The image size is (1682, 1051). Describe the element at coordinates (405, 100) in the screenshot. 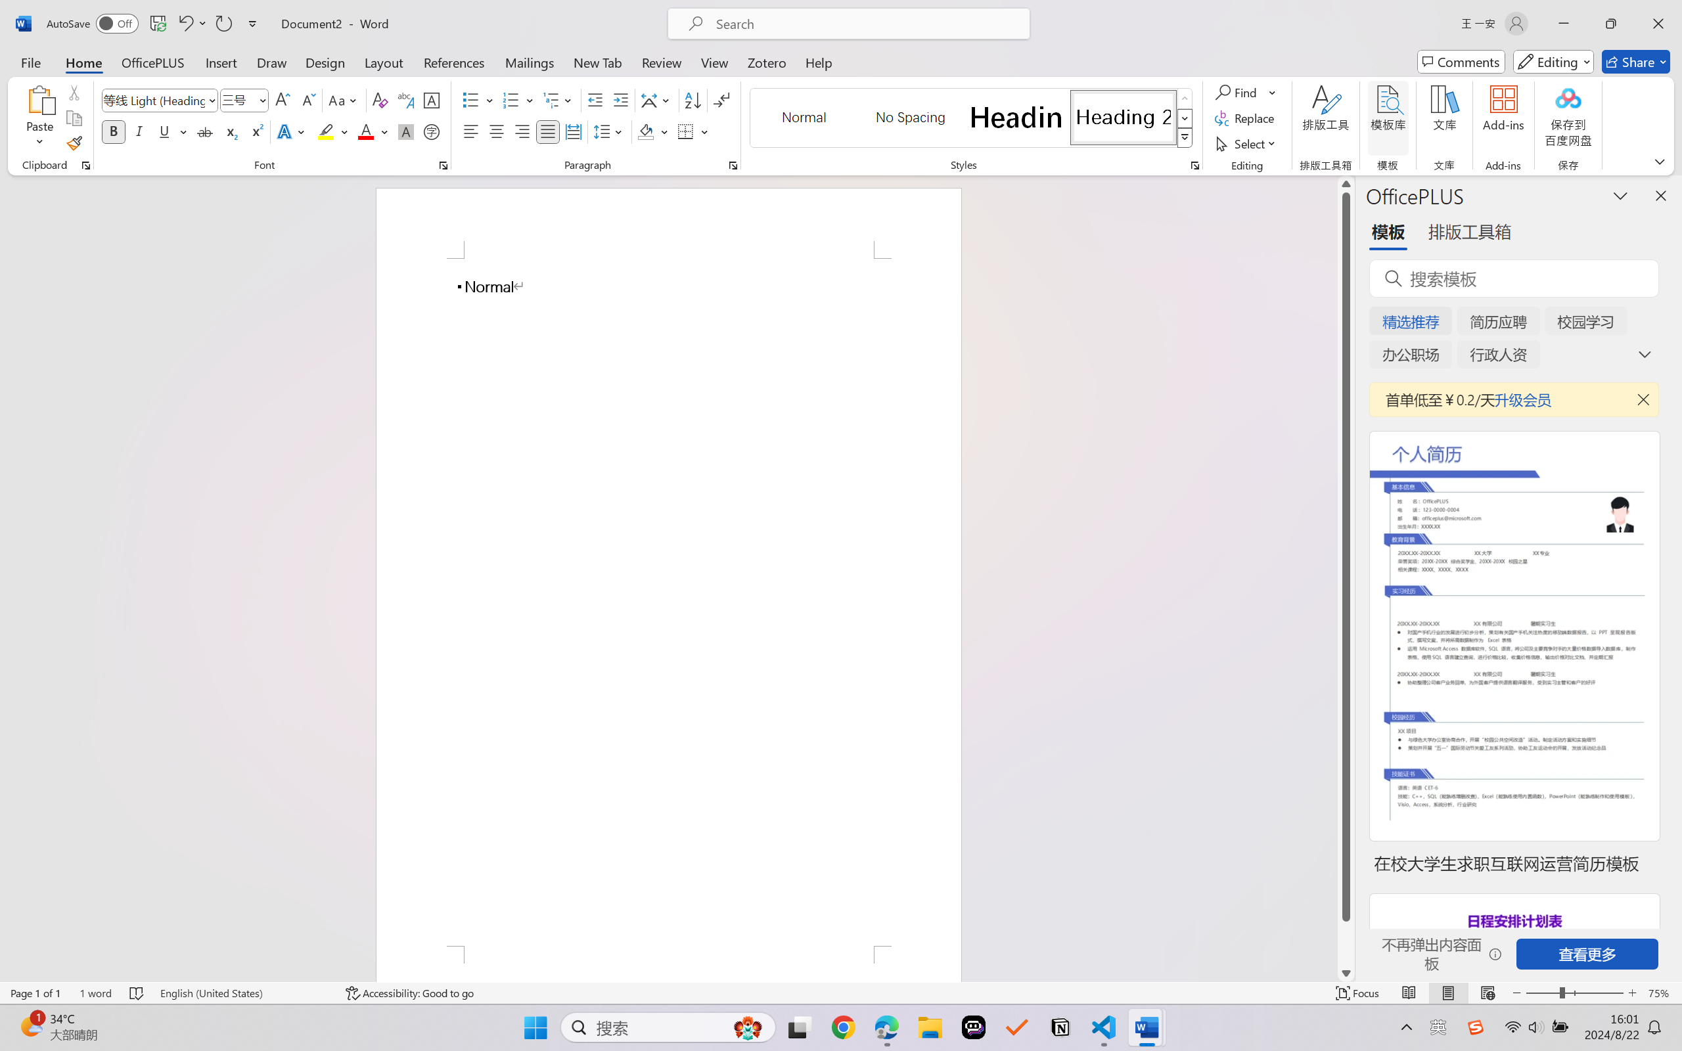

I see `Phonetic Guide...` at that location.